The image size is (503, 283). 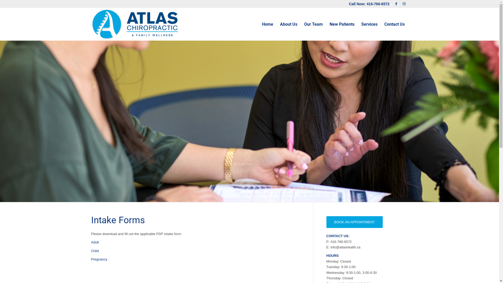 I want to click on Home, so click(x=267, y=24).